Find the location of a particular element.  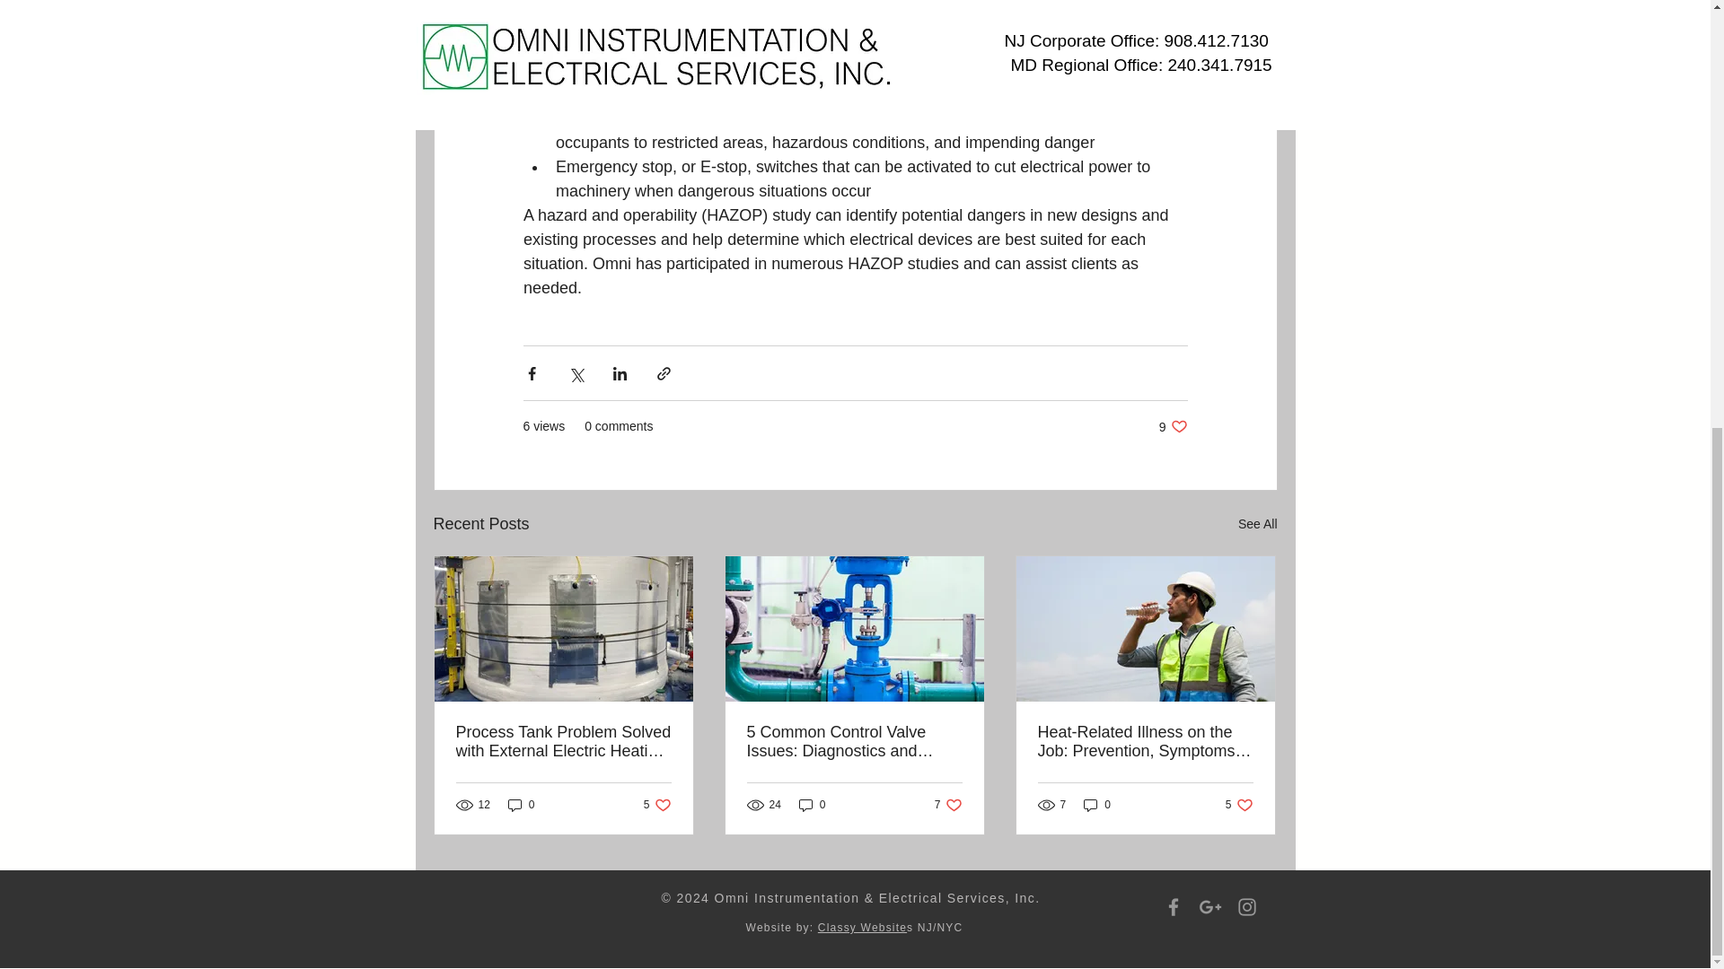

5 Common Control Valve Issues: Diagnostics and Solutions is located at coordinates (854, 741).